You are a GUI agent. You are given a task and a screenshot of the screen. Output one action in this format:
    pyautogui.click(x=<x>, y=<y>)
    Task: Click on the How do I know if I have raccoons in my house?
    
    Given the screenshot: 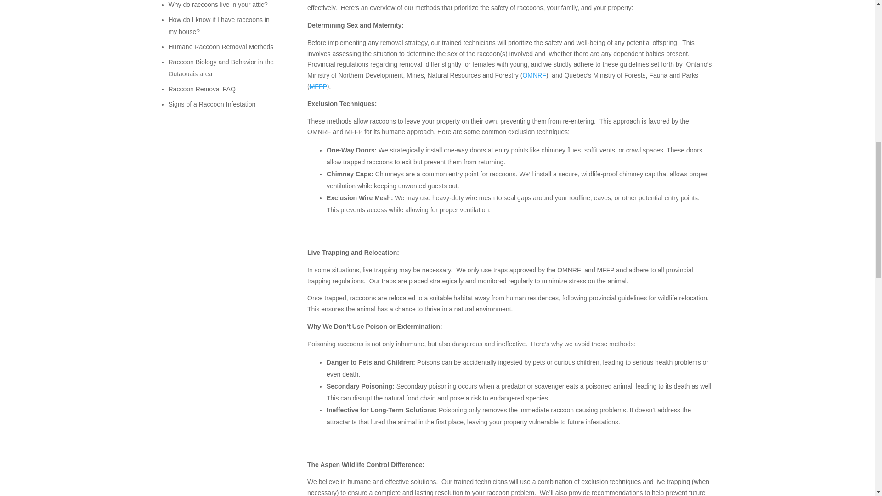 What is the action you would take?
    pyautogui.click(x=219, y=25)
    